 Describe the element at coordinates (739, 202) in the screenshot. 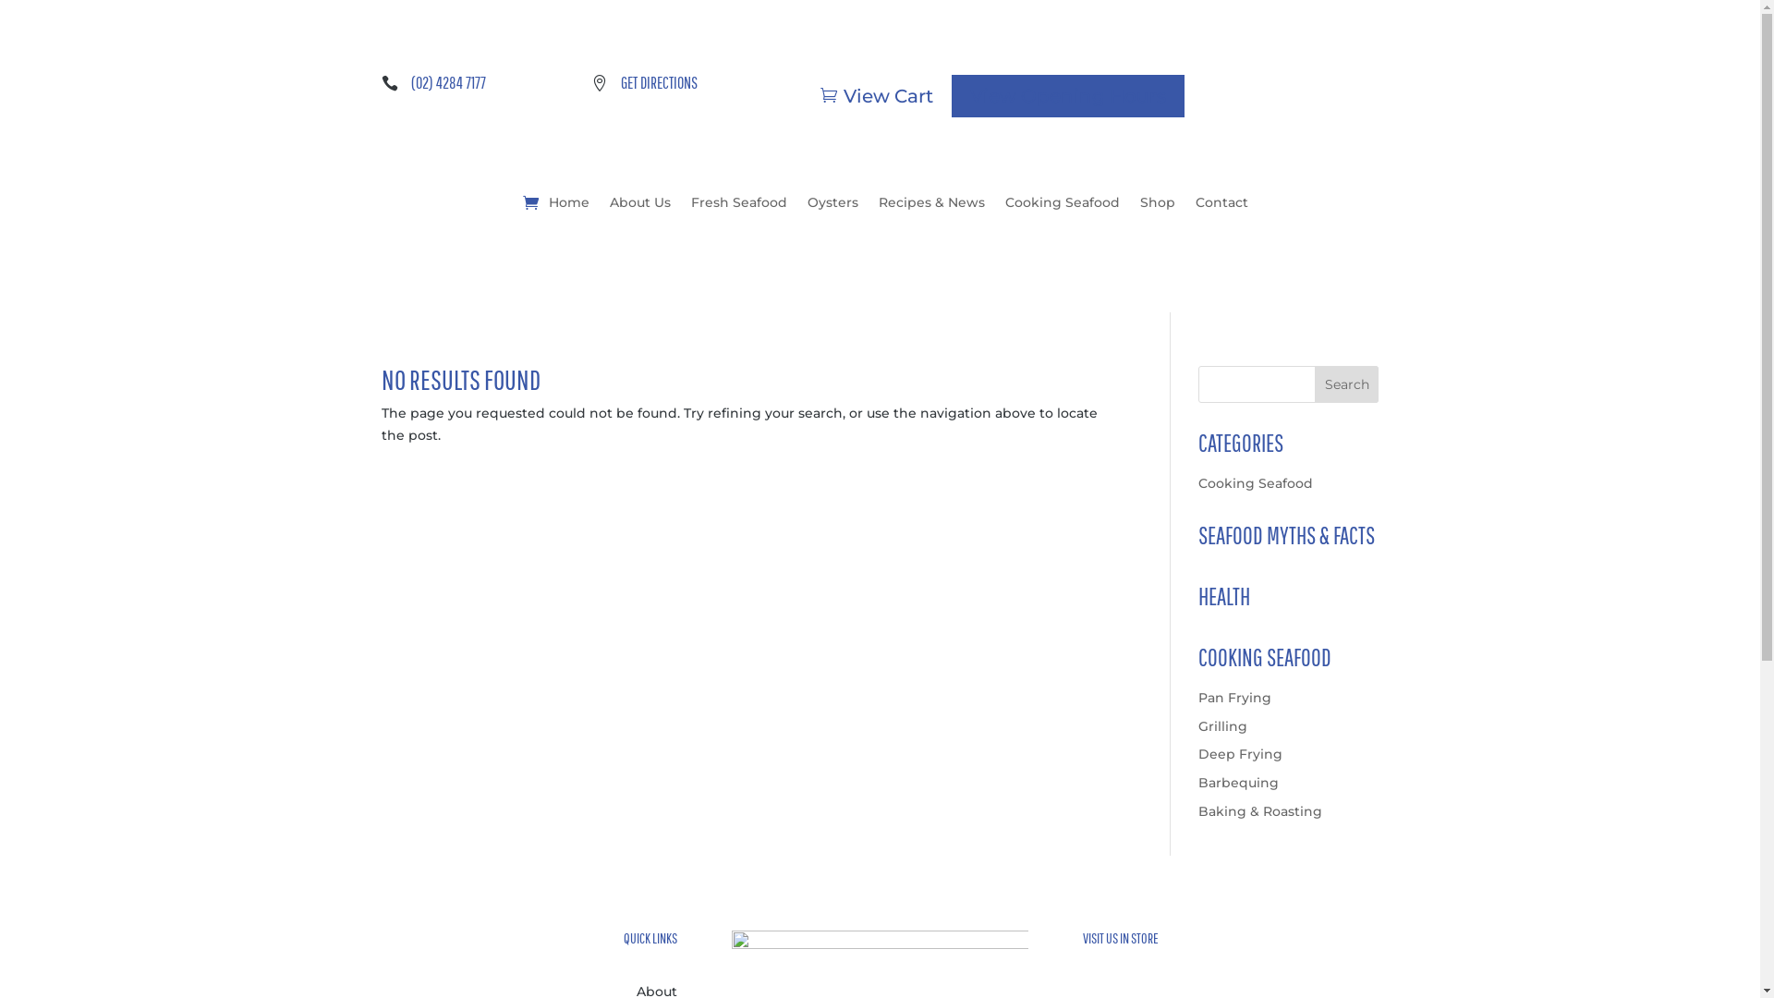

I see `Fresh Seafood` at that location.